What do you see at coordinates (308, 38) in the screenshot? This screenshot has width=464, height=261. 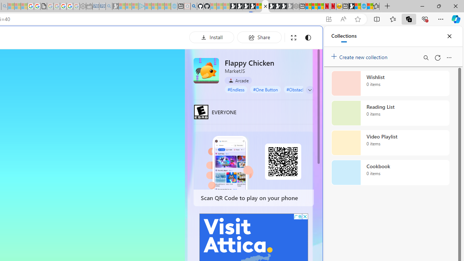 I see `Change to dark mode` at bounding box center [308, 38].